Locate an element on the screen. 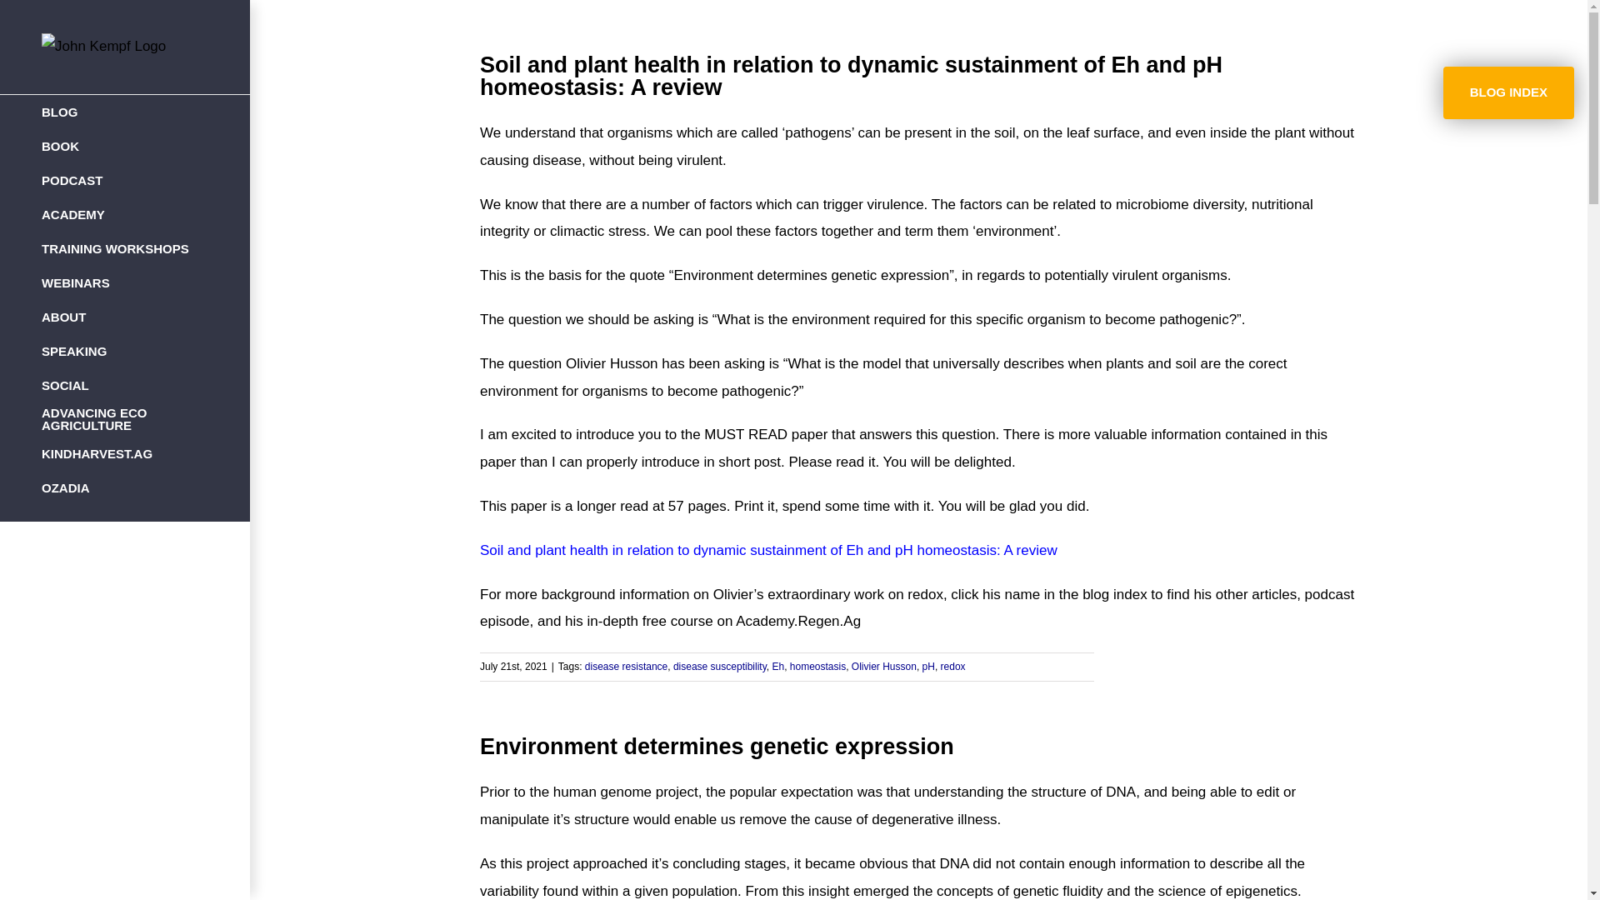 This screenshot has height=900, width=1600. TRAINING WORKSHOPS is located at coordinates (125, 248).